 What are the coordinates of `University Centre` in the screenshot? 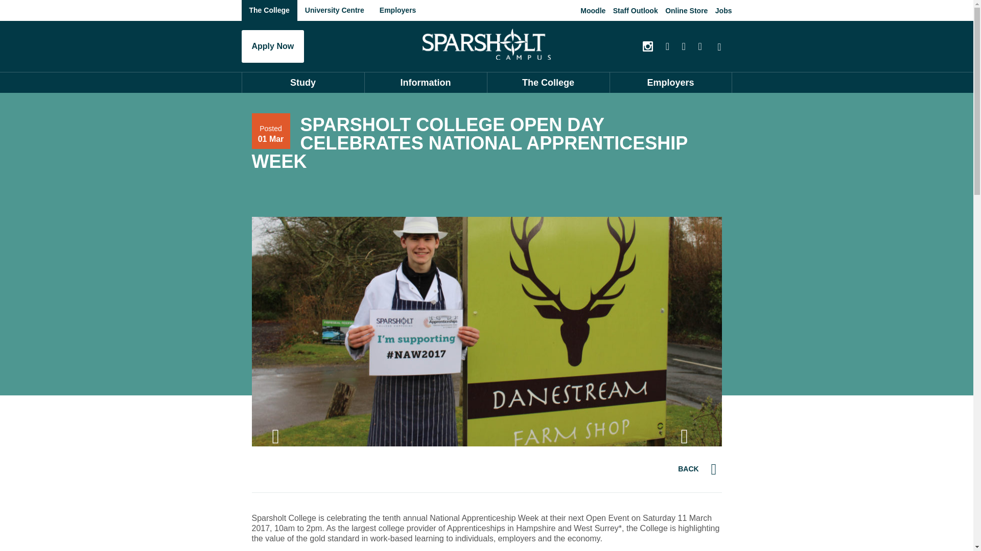 It's located at (334, 10).